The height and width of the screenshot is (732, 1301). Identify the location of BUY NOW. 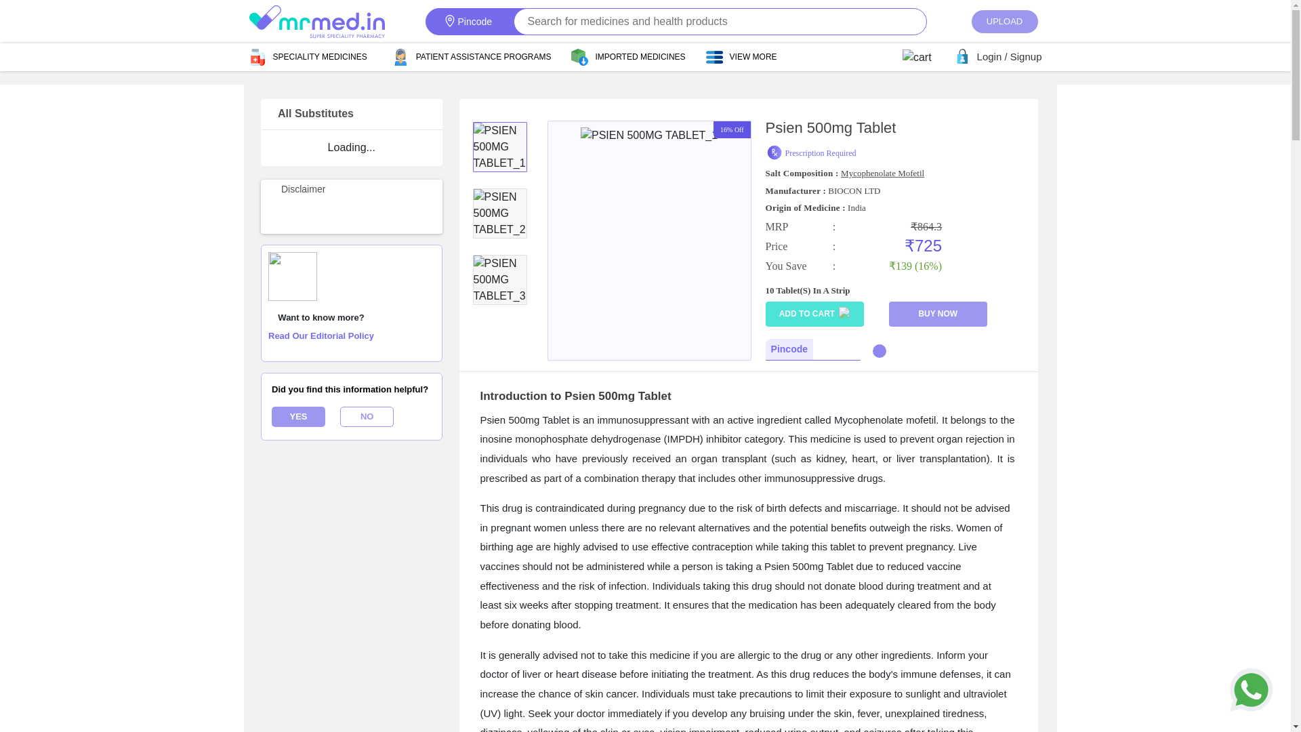
(938, 313).